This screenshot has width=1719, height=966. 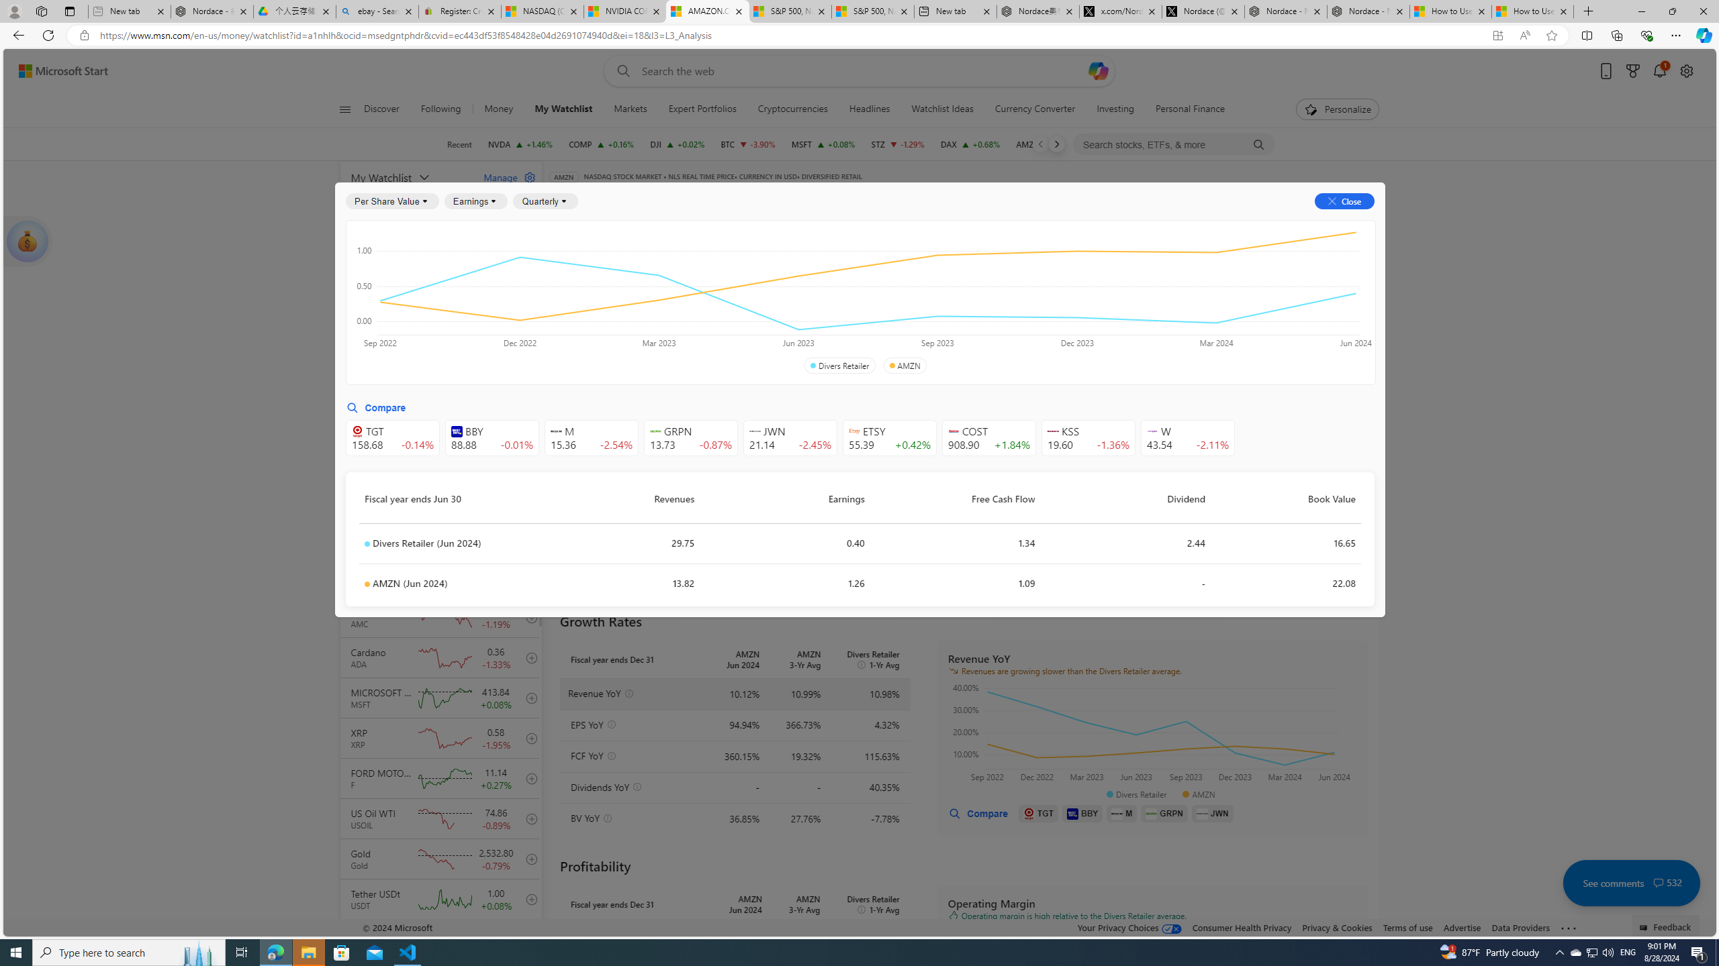 I want to click on New Tab, so click(x=1589, y=11).